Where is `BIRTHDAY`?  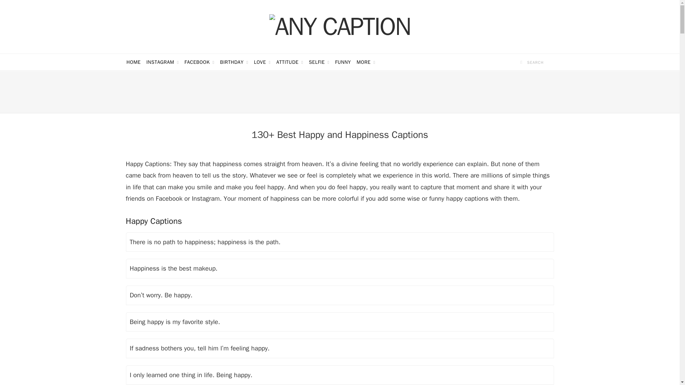
BIRTHDAY is located at coordinates (234, 62).